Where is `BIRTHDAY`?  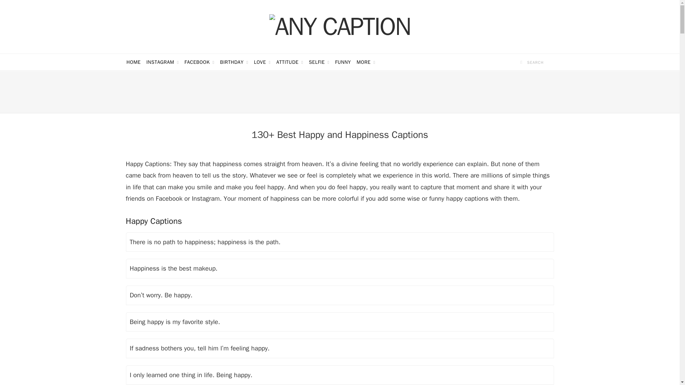
BIRTHDAY is located at coordinates (234, 62).